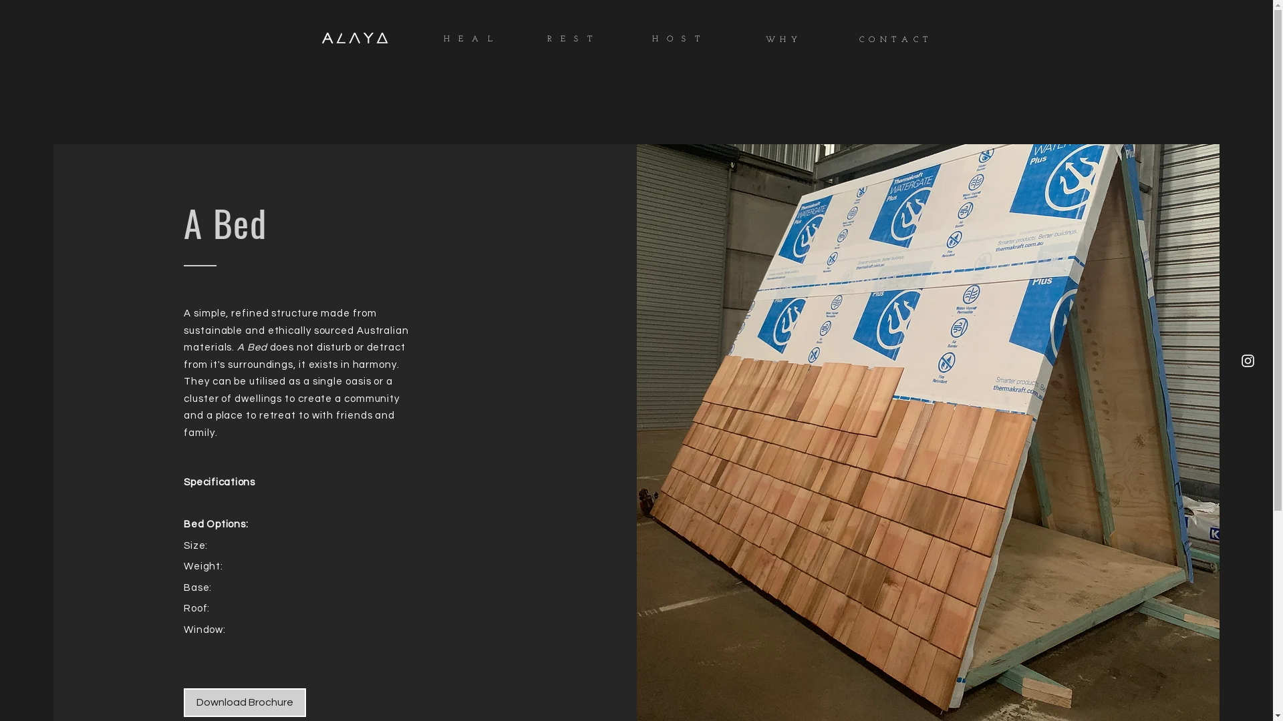 Image resolution: width=1283 pixels, height=721 pixels. Describe the element at coordinates (896, 39) in the screenshot. I see `C O N T A C T ` at that location.